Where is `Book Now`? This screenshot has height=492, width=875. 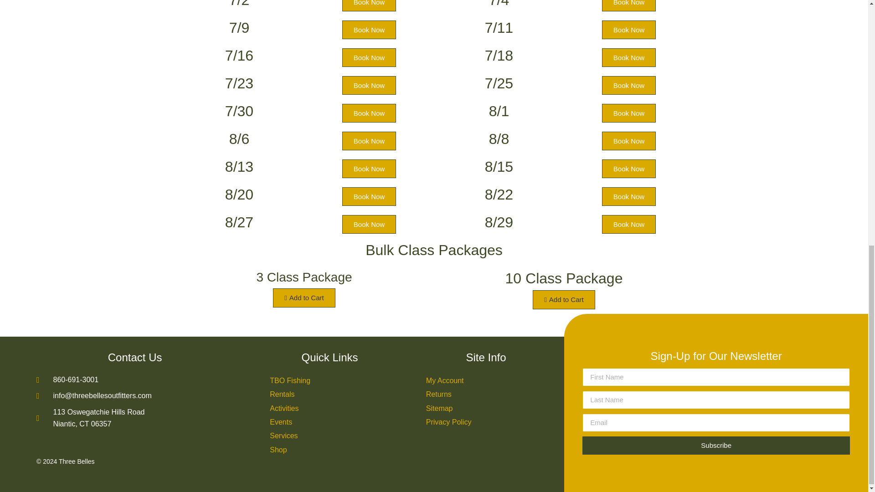 Book Now is located at coordinates (369, 197).